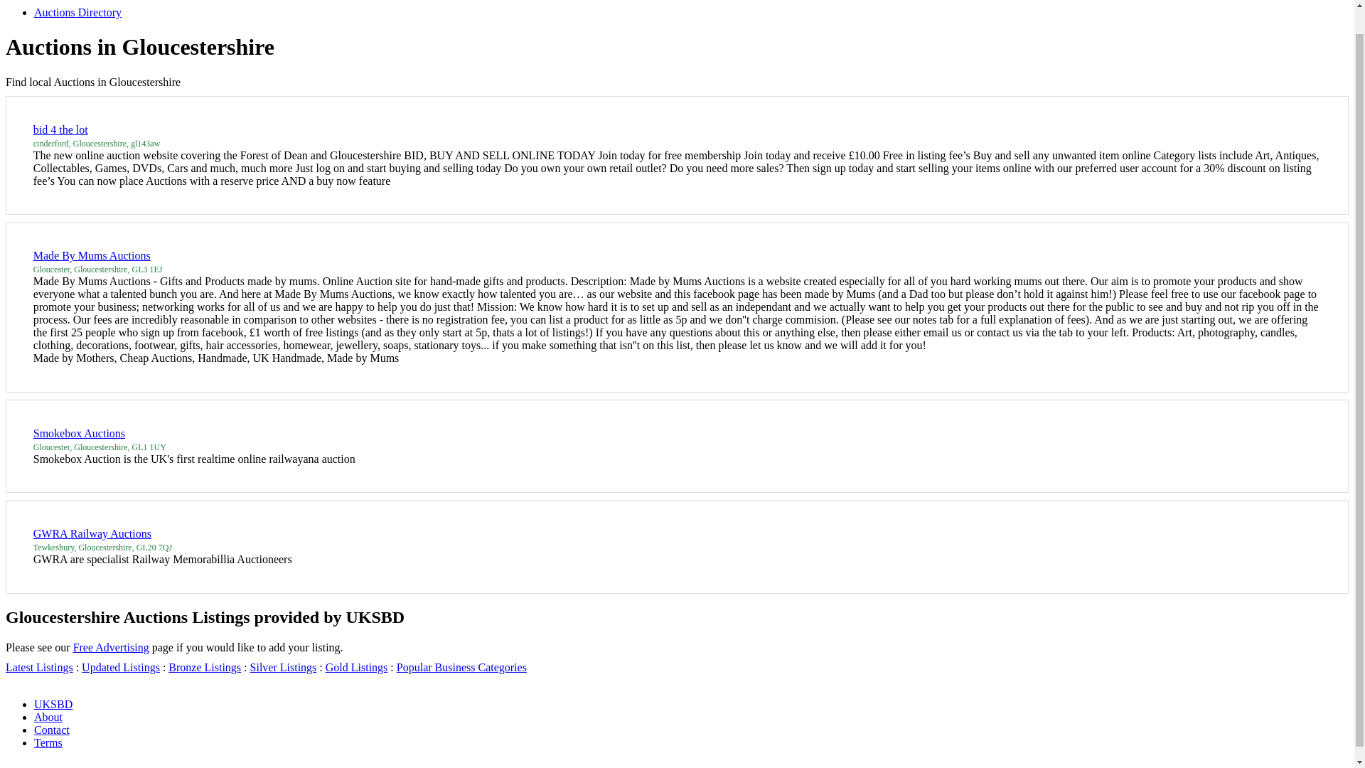 The width and height of the screenshot is (1365, 768). I want to click on Smokebox Auctions, so click(269, 303).